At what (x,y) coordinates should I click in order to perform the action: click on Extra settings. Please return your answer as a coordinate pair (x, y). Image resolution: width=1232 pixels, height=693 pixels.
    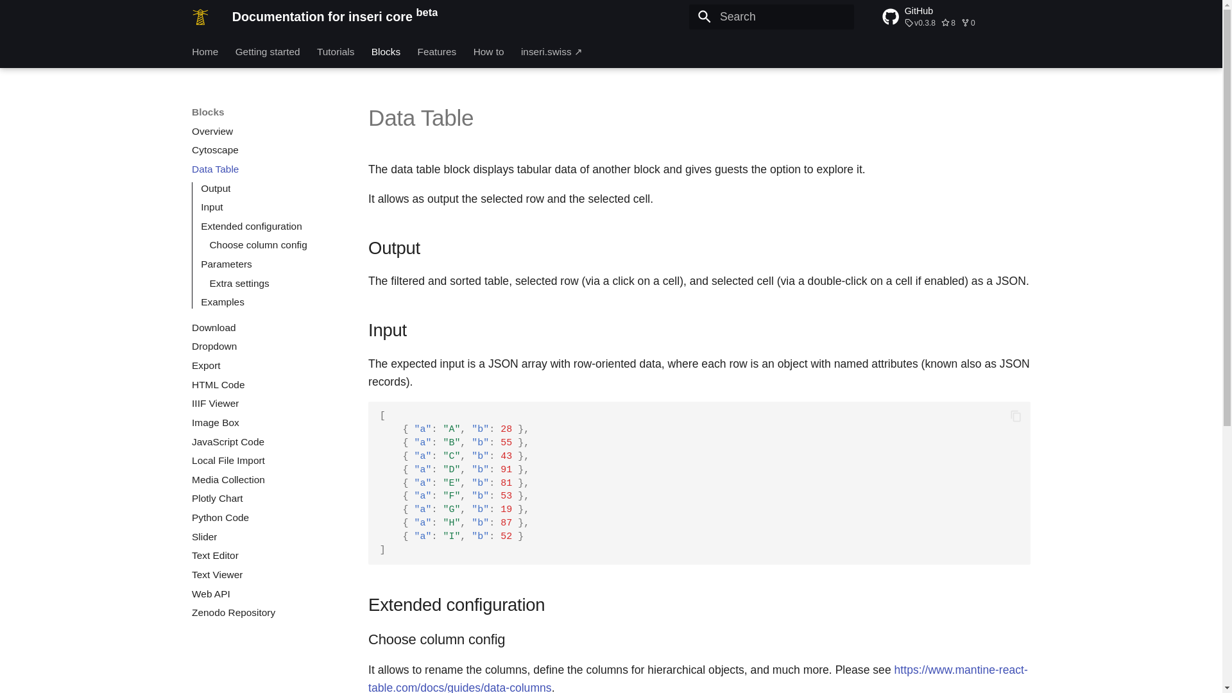
    Looking at the image, I should click on (275, 284).